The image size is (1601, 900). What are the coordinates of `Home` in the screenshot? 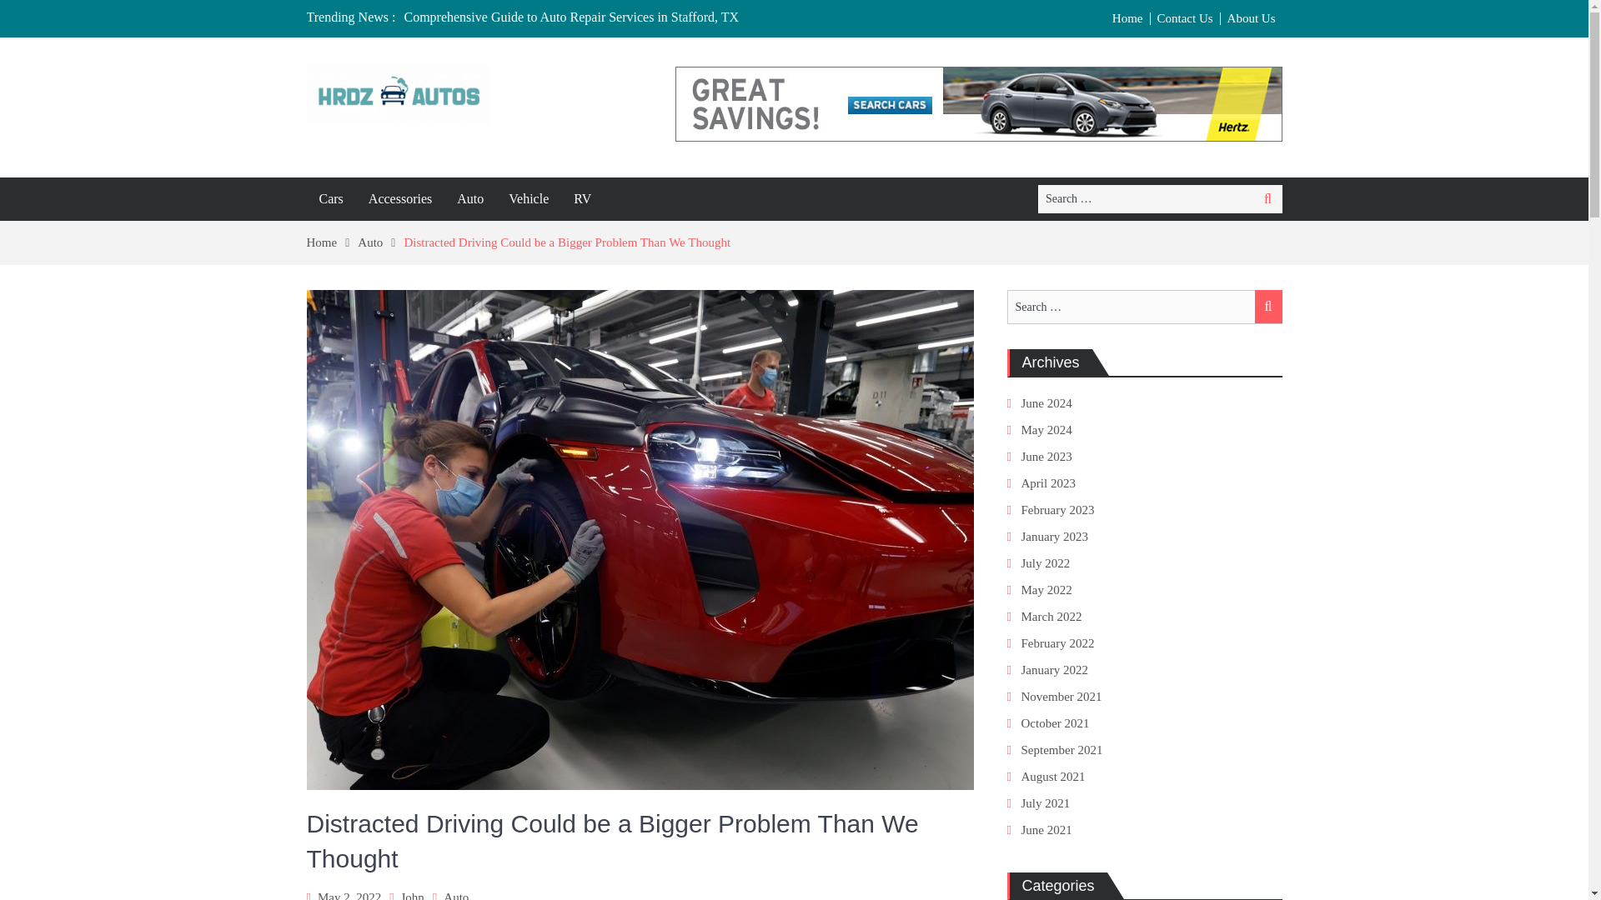 It's located at (1128, 18).